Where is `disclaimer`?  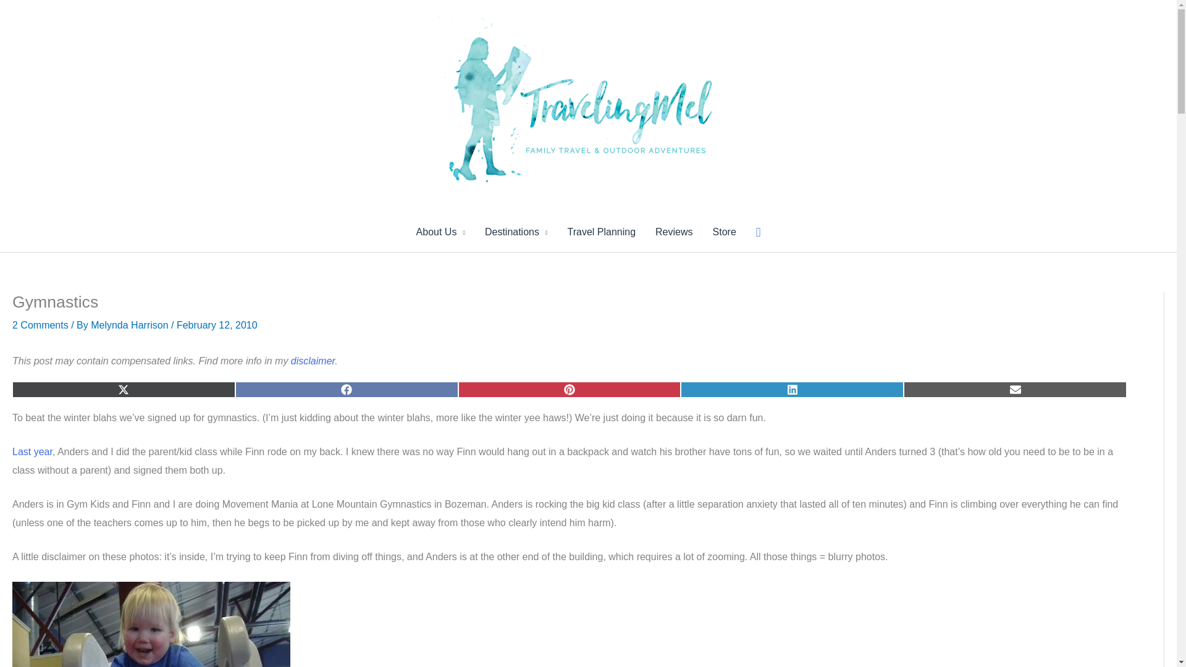 disclaimer is located at coordinates (313, 361).